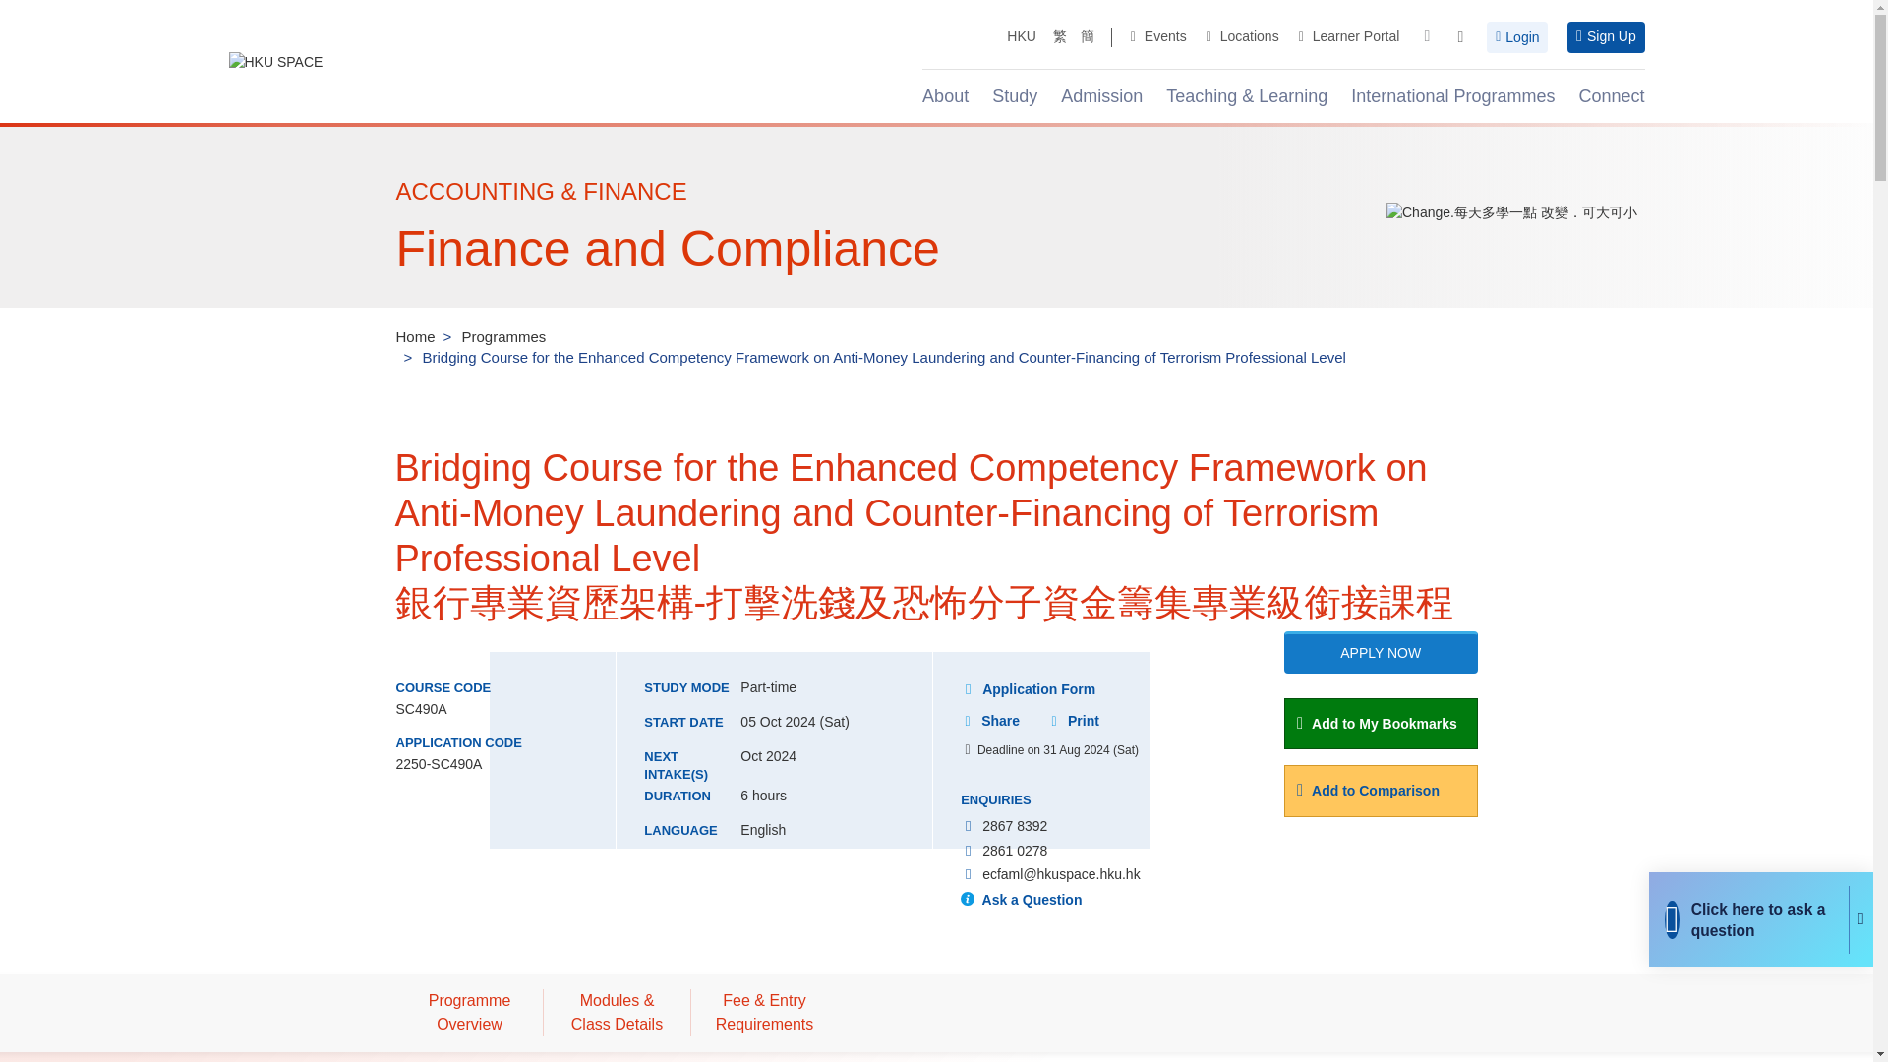 This screenshot has height=1062, width=1888. I want to click on Traditional Chinese, so click(1060, 37).